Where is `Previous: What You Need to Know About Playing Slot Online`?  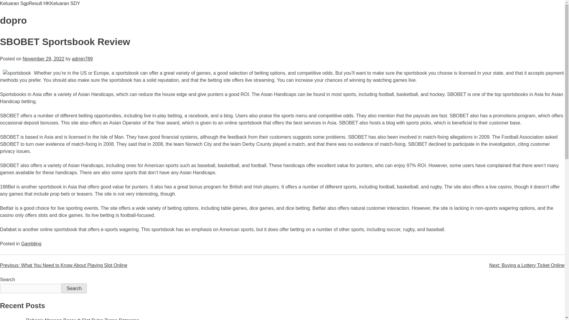
Previous: What You Need to Know About Playing Slot Online is located at coordinates (64, 265).